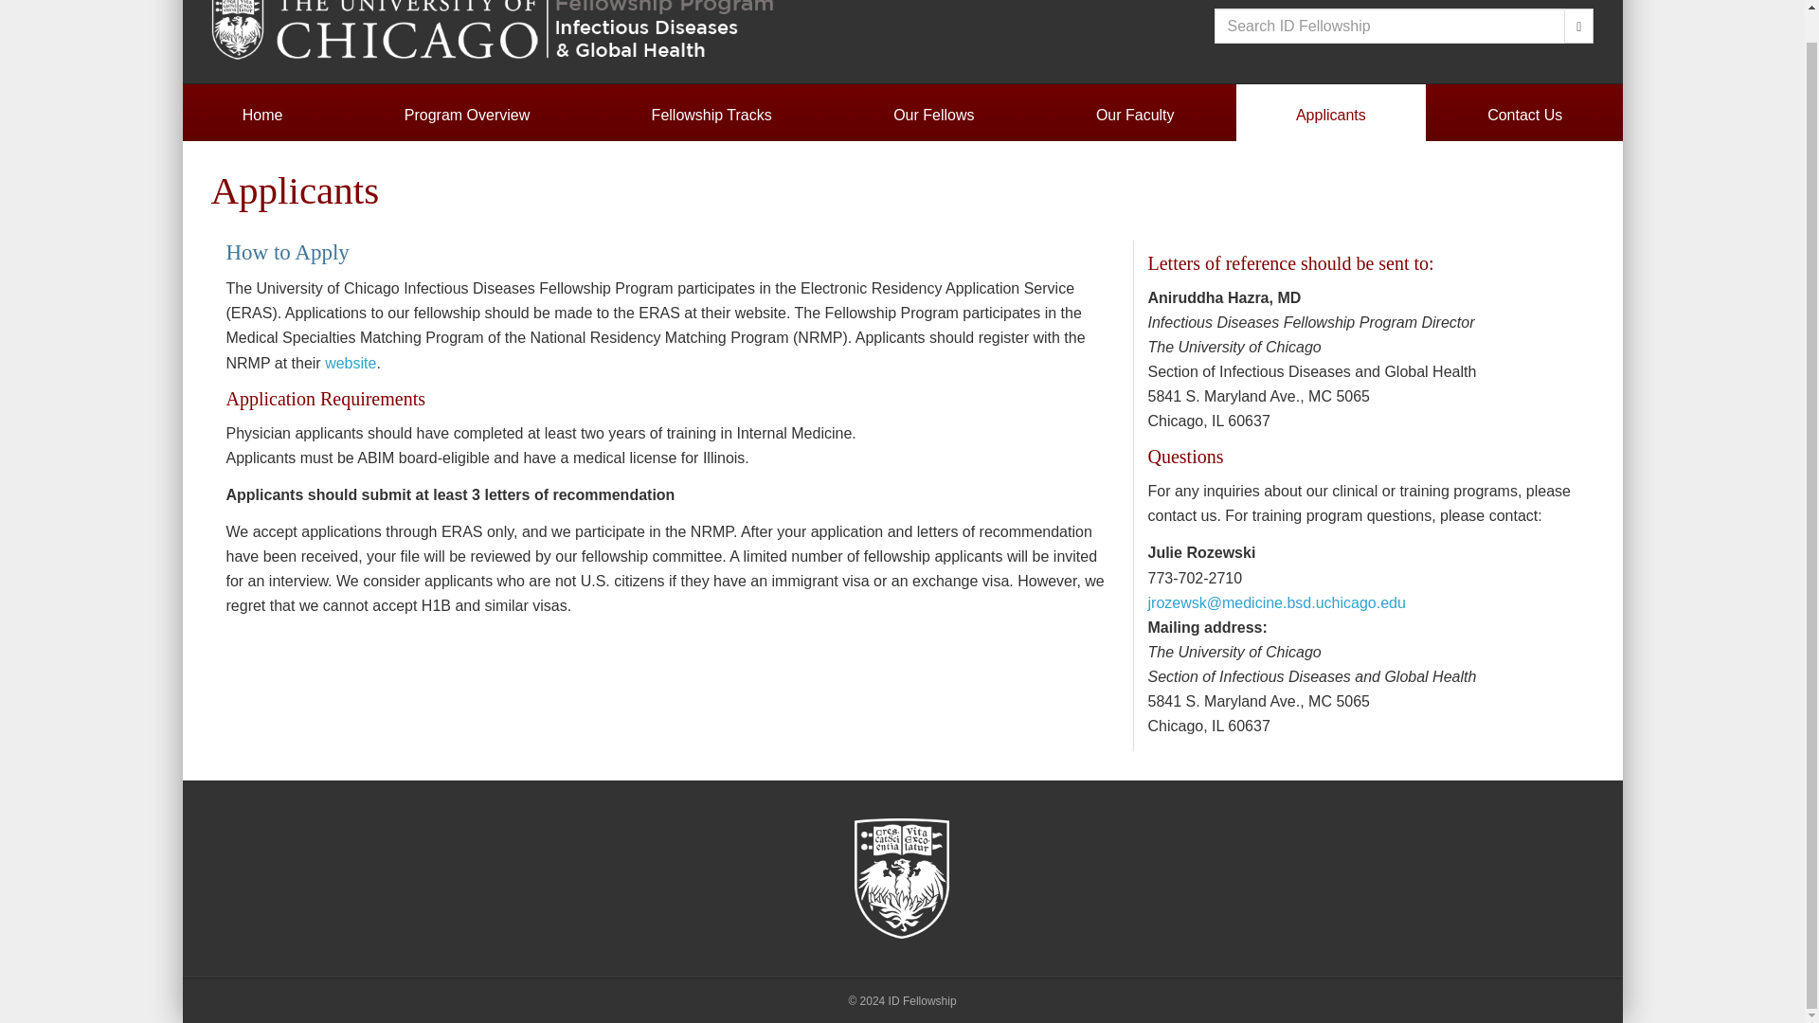 This screenshot has width=1819, height=1023. Describe the element at coordinates (1135, 116) in the screenshot. I see `Our Faculty` at that location.